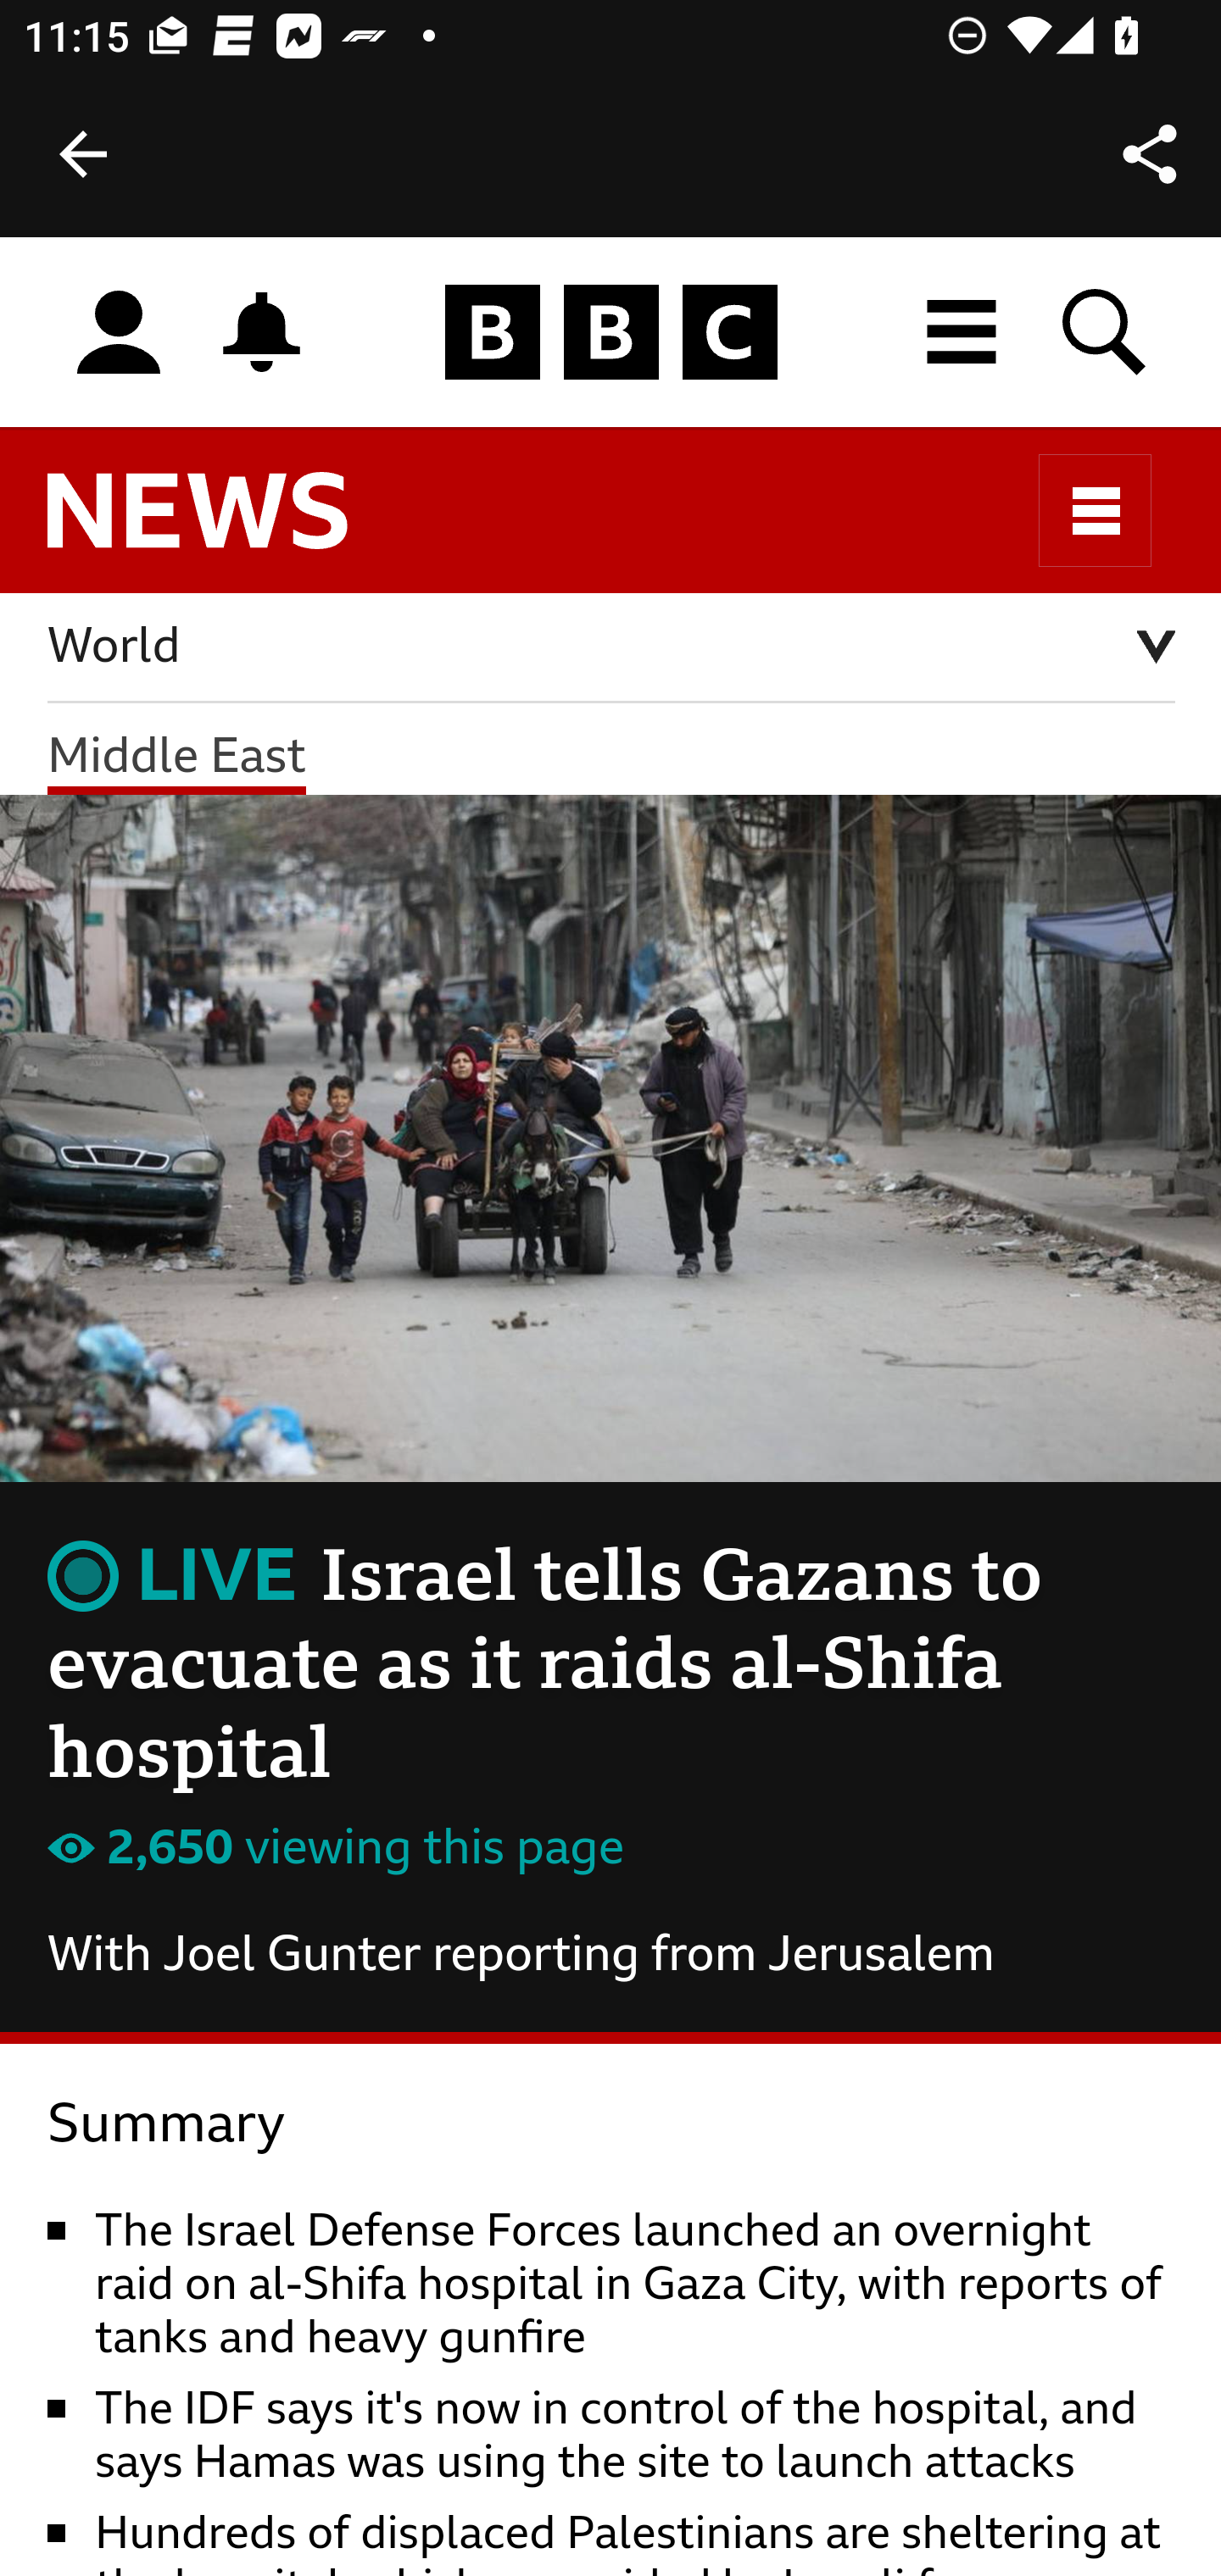 This screenshot has width=1221, height=2576. I want to click on Homepage, so click(610, 333).